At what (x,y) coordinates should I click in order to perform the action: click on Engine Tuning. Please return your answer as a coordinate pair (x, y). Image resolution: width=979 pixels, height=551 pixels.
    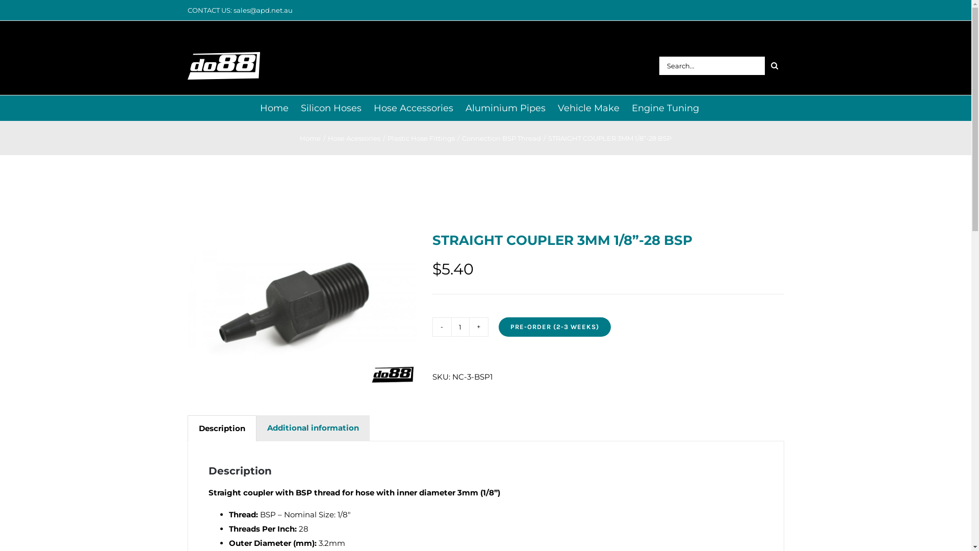
    Looking at the image, I should click on (665, 108).